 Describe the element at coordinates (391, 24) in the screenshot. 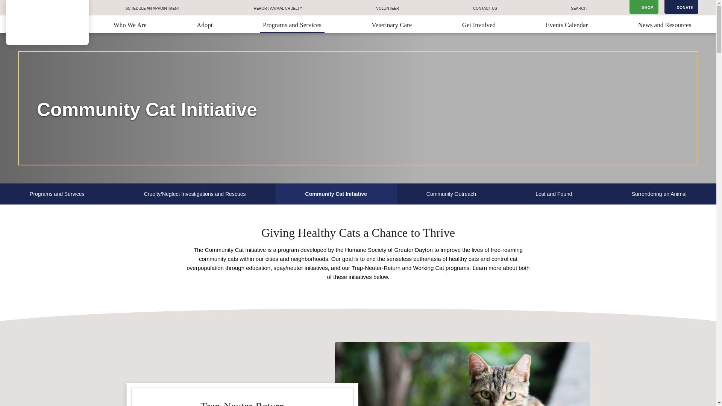

I see `Veterinary Care` at that location.